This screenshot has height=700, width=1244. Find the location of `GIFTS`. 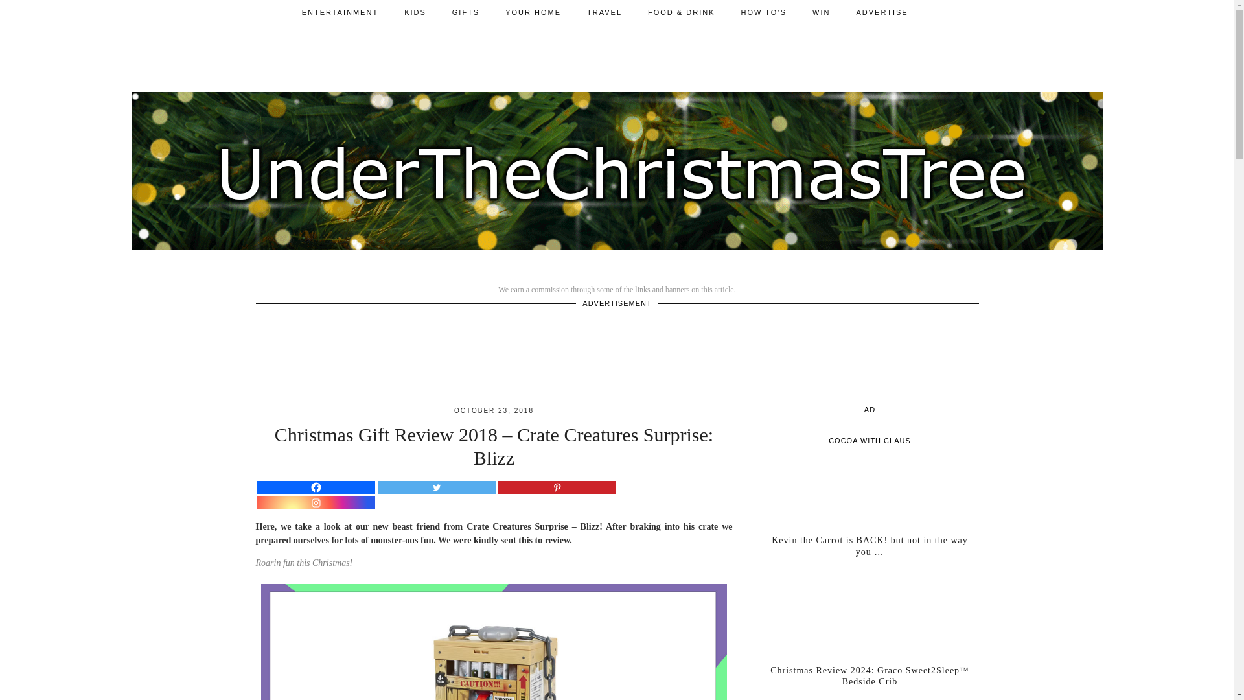

GIFTS is located at coordinates (465, 12).